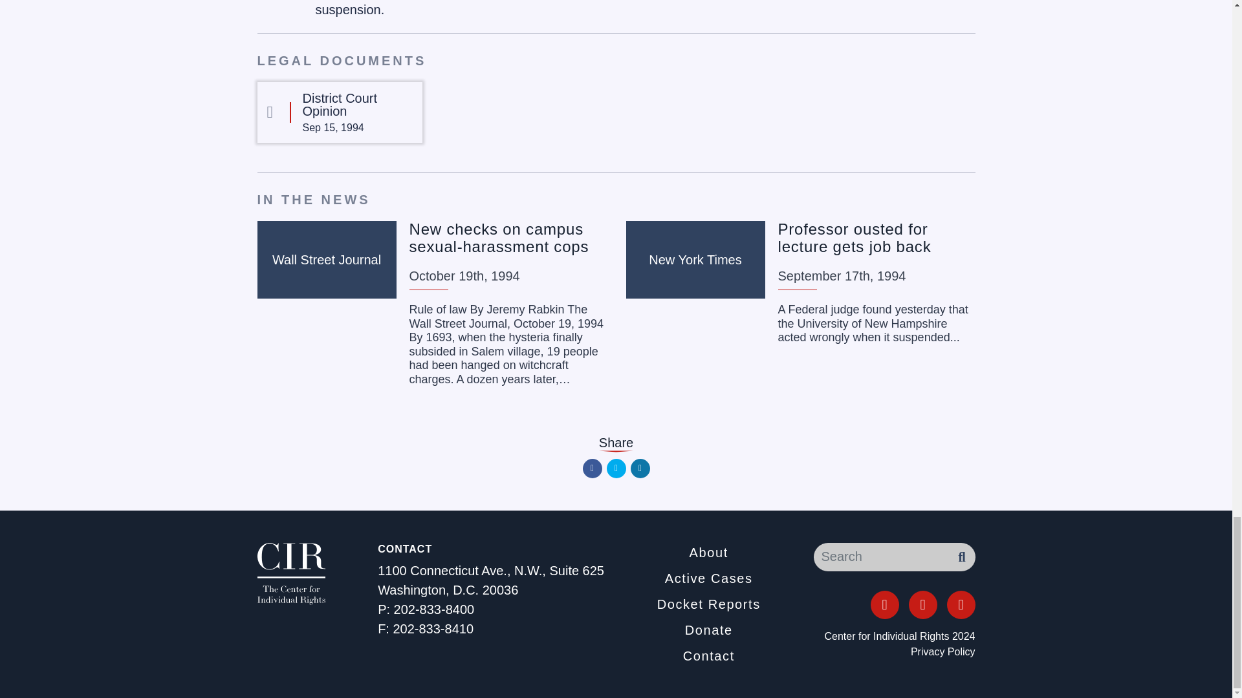 This screenshot has width=1242, height=698. What do you see at coordinates (922, 604) in the screenshot?
I see `Twitter` at bounding box center [922, 604].